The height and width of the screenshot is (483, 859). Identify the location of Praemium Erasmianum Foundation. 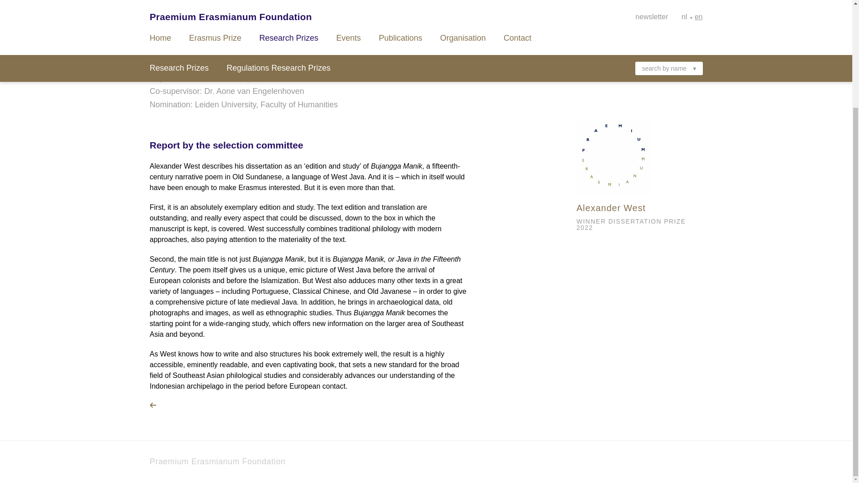
(217, 462).